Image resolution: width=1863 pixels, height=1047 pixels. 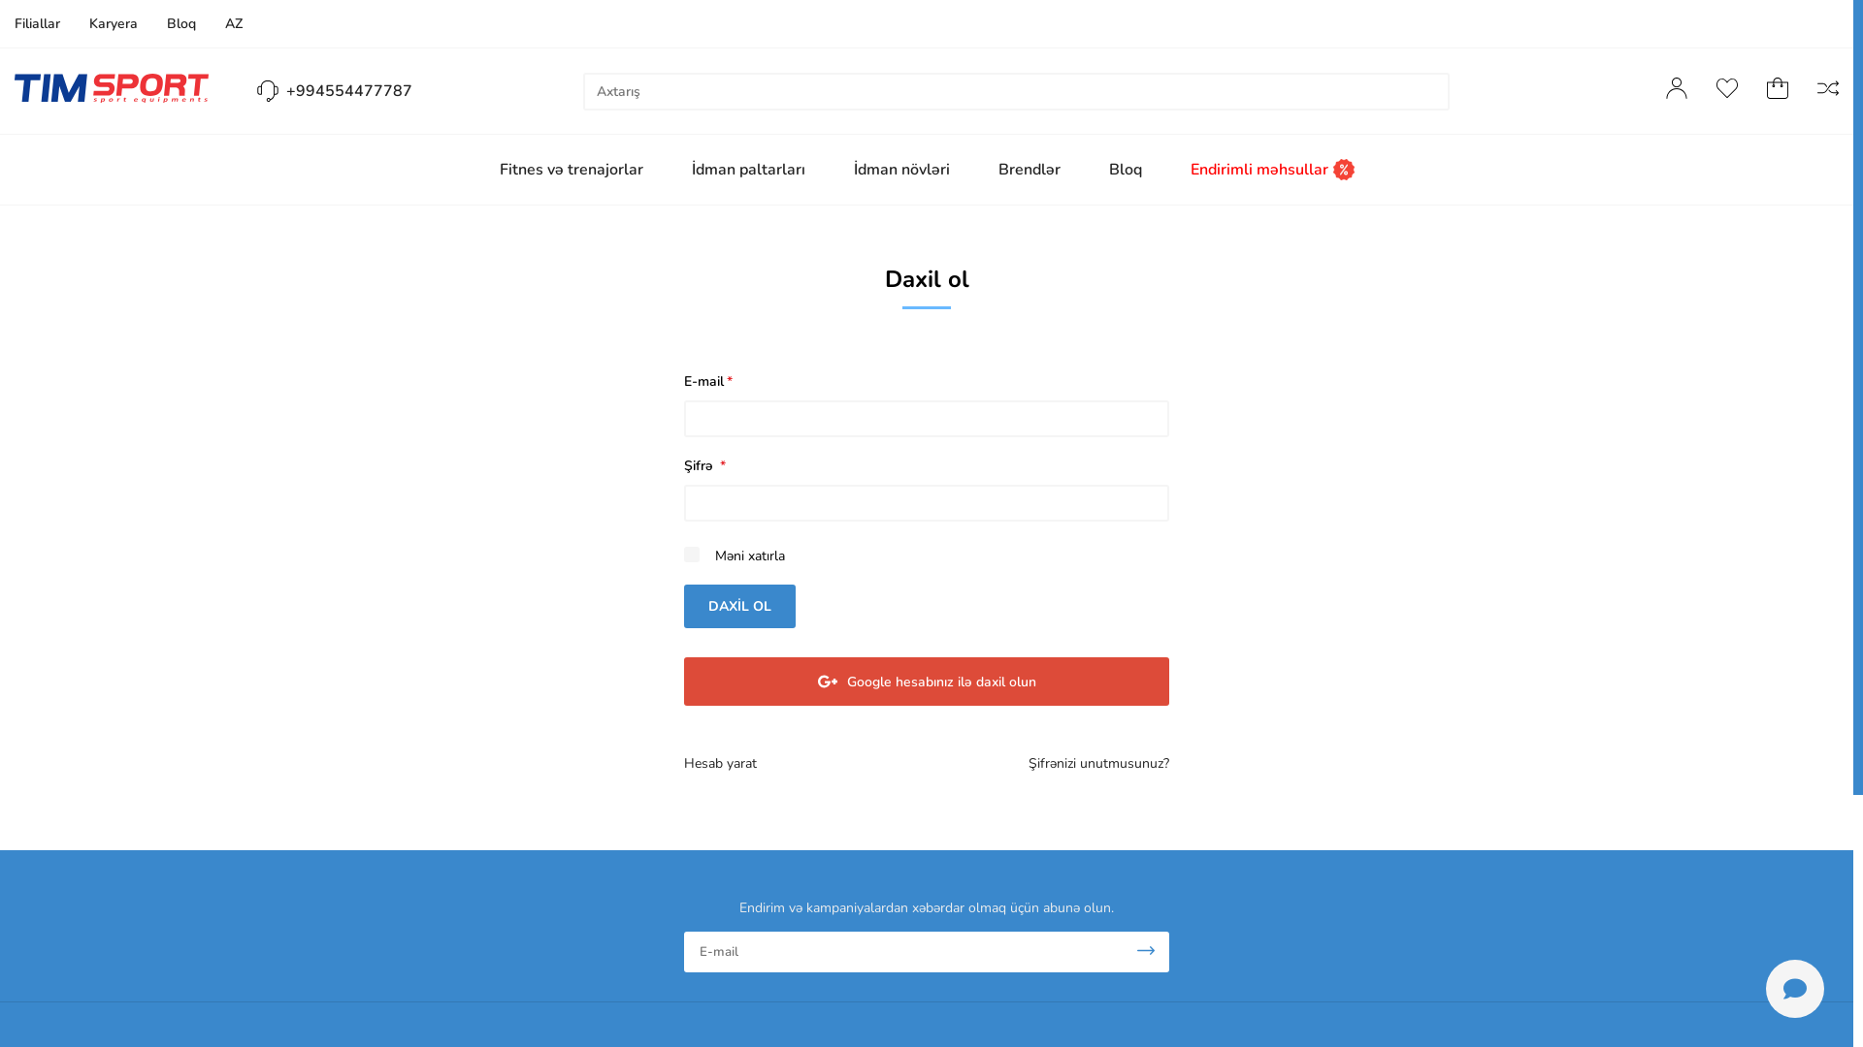 What do you see at coordinates (234, 23) in the screenshot?
I see `AZ` at bounding box center [234, 23].